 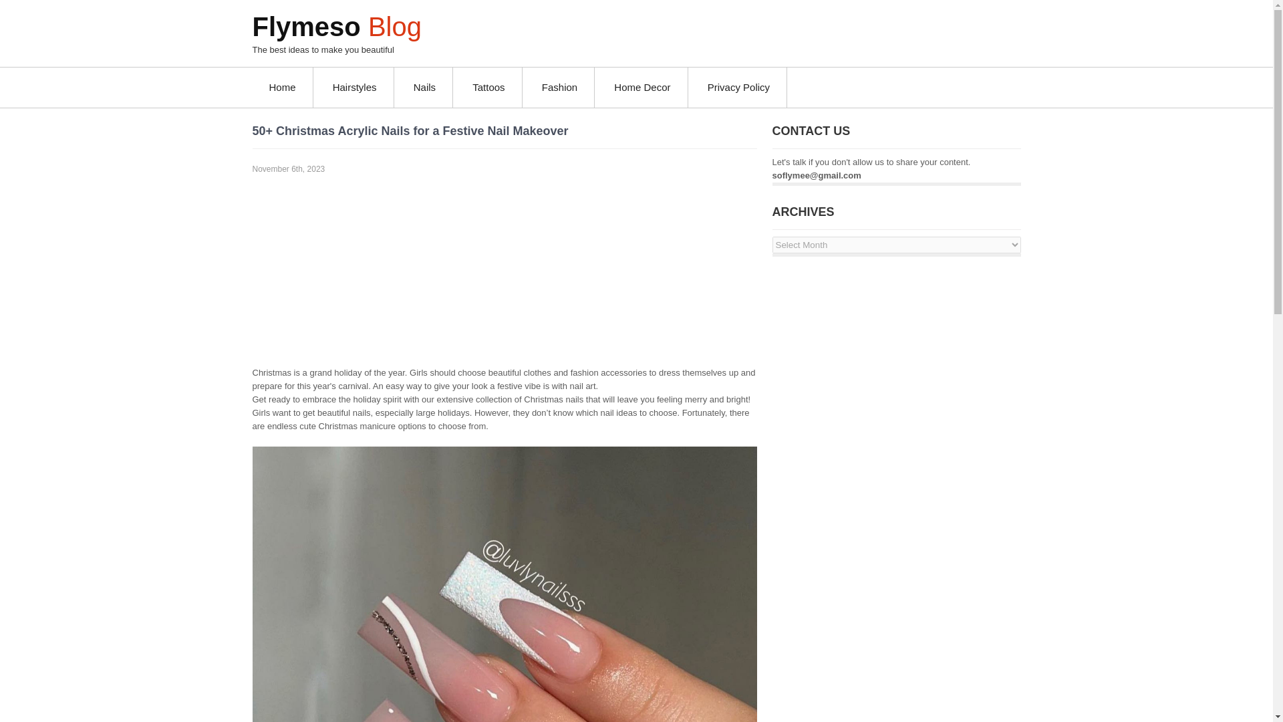 What do you see at coordinates (424, 87) in the screenshot?
I see `Nails` at bounding box center [424, 87].